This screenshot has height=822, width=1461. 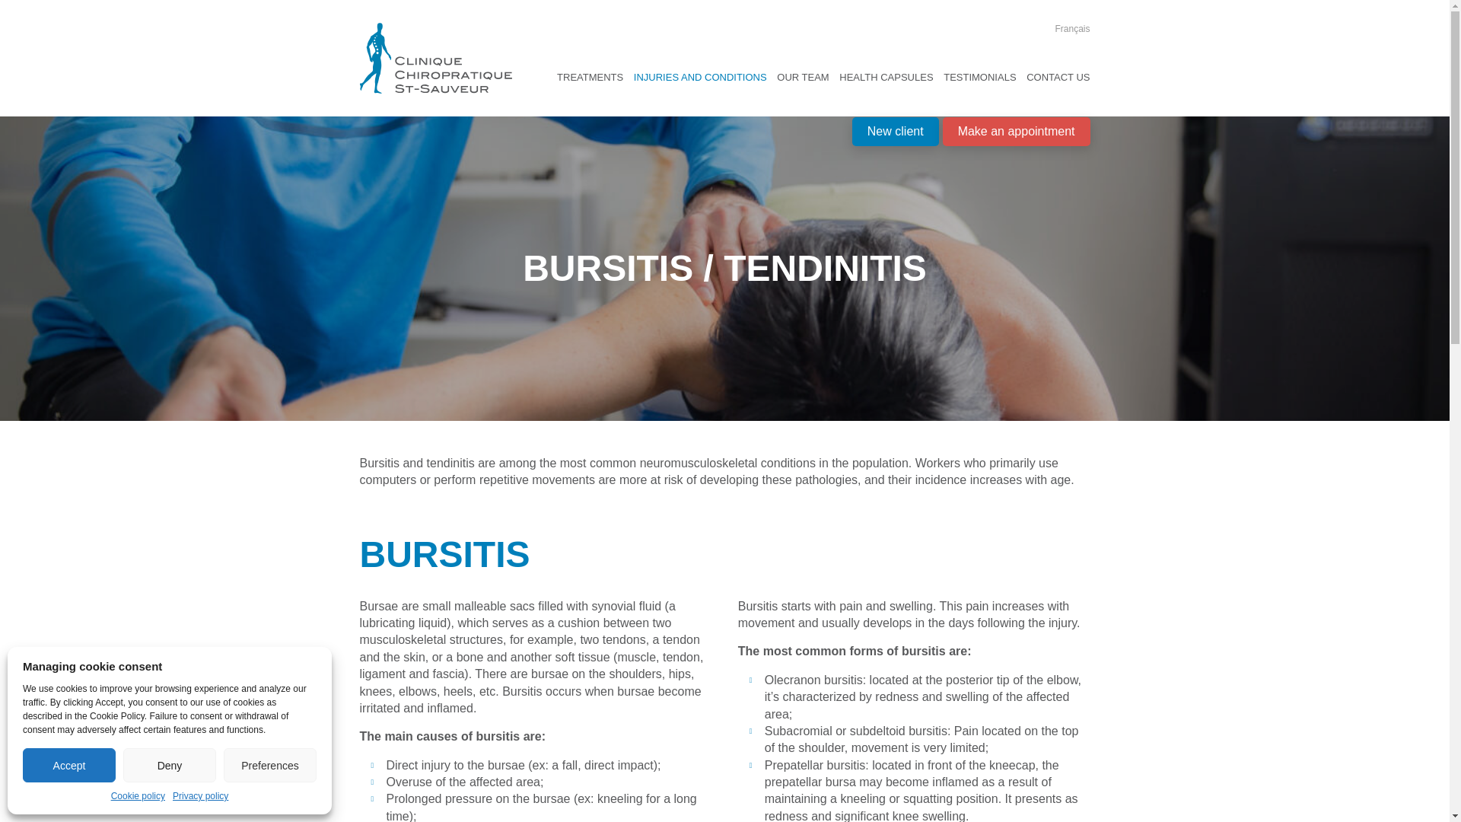 I want to click on TREATMENTS, so click(x=590, y=77).